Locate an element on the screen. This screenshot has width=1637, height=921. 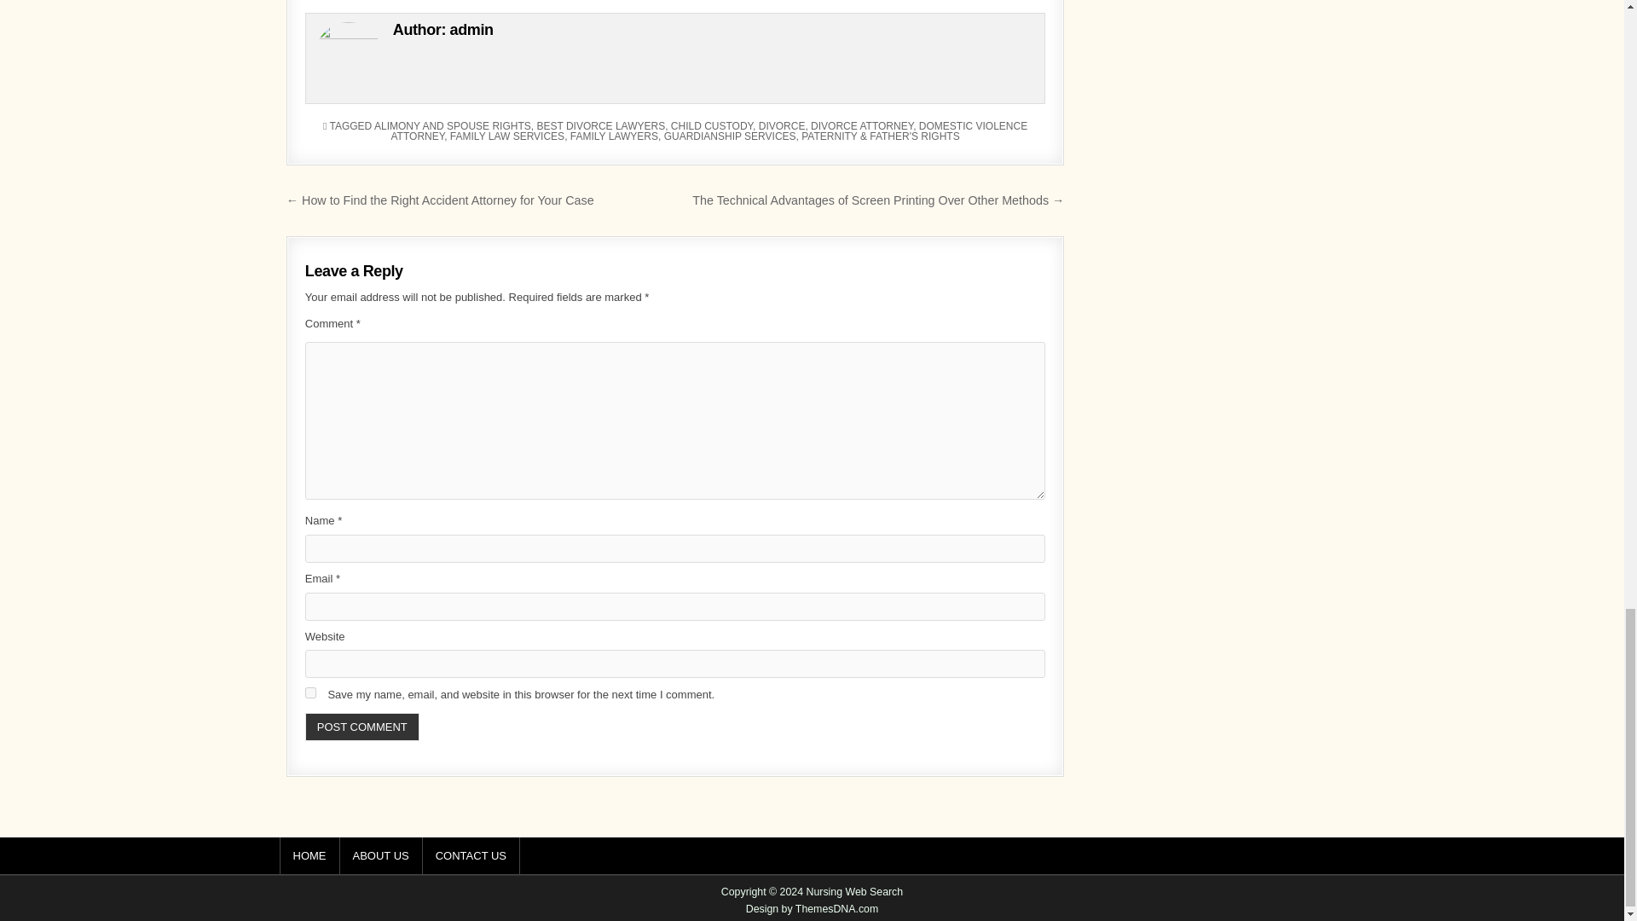
BEST DIVORCE LAWYERS is located at coordinates (600, 126).